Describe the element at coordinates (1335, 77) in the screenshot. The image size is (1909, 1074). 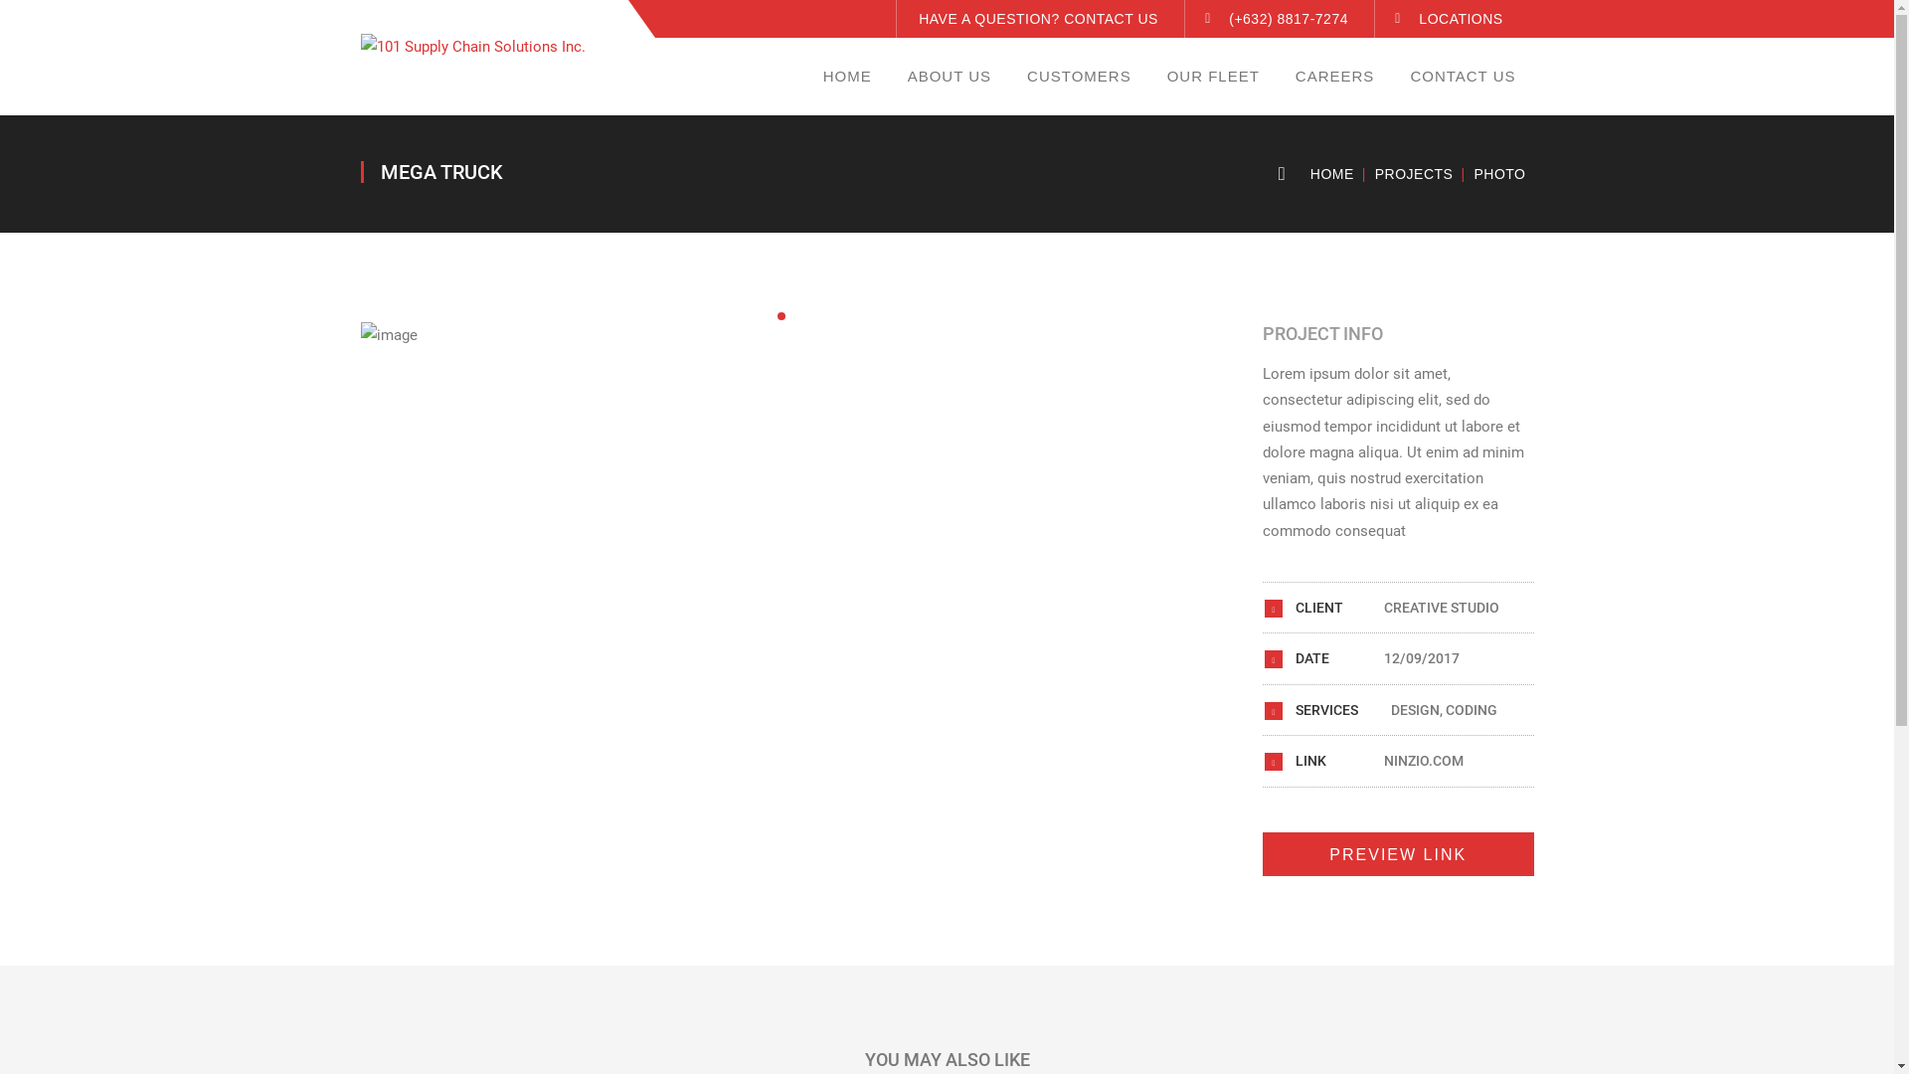
I see `CAREERS` at that location.